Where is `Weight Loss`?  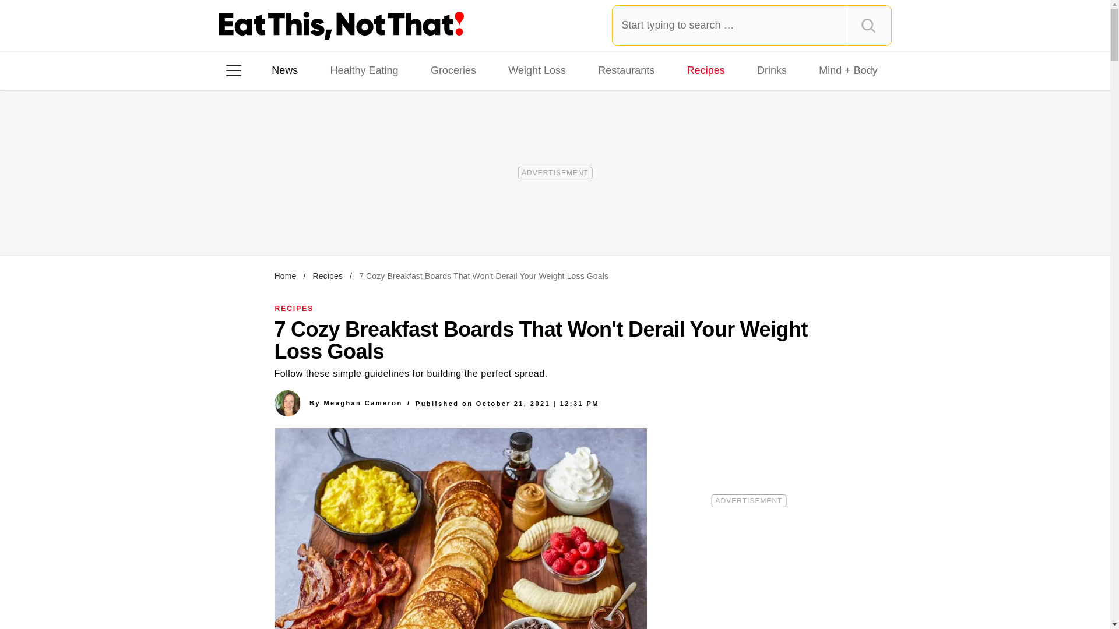 Weight Loss is located at coordinates (537, 70).